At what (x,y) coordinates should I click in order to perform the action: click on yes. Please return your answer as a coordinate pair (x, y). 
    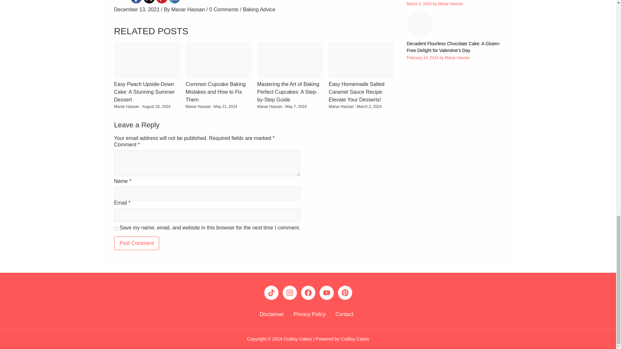
    Looking at the image, I should click on (116, 228).